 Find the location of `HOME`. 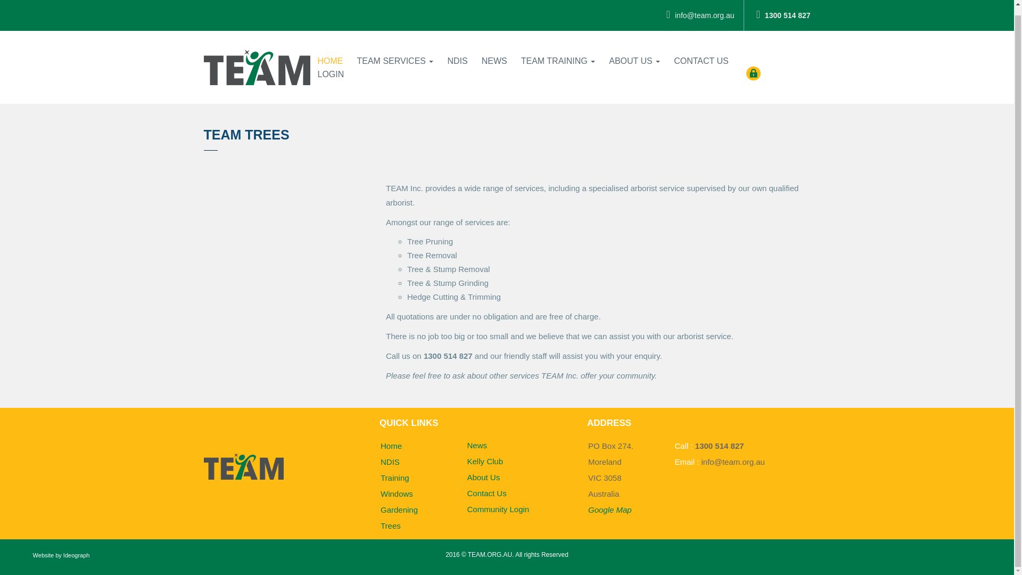

HOME is located at coordinates (330, 53).